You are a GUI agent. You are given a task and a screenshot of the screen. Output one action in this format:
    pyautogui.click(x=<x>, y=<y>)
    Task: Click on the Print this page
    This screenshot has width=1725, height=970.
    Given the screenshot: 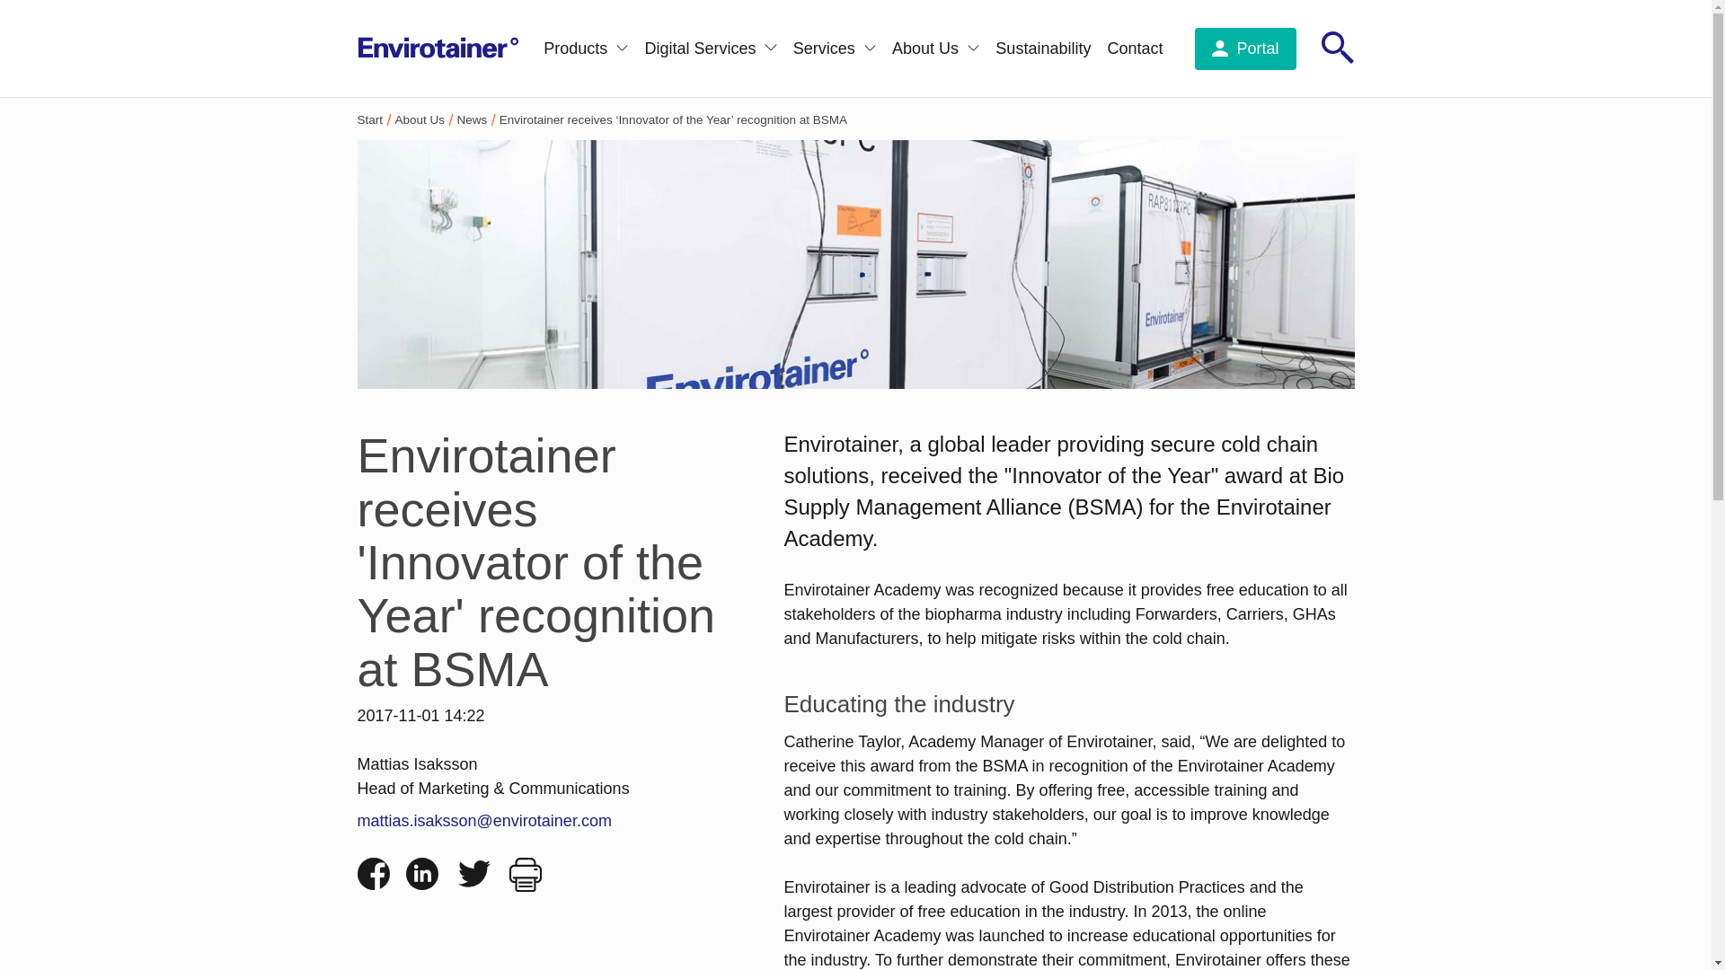 What is the action you would take?
    pyautogui.click(x=519, y=878)
    